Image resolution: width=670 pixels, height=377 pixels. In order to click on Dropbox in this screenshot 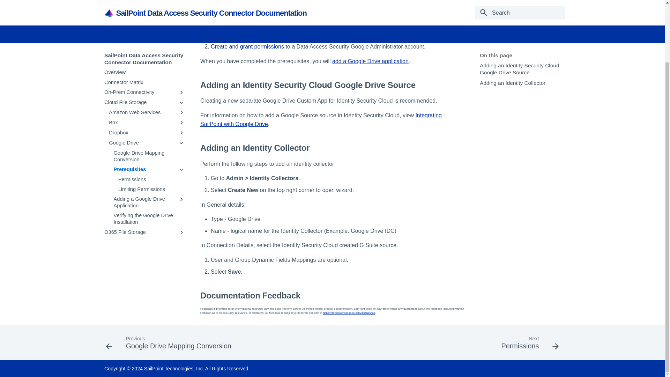, I will do `click(142, 74)`.